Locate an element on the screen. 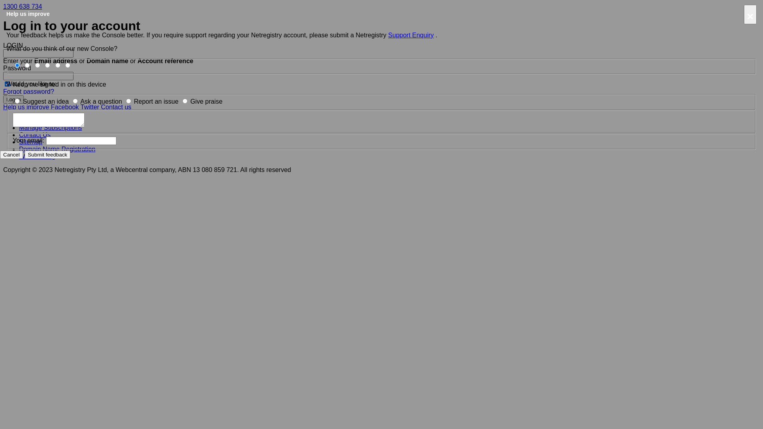 This screenshot has height=429, width=763. Web Hosting is located at coordinates (37, 156).